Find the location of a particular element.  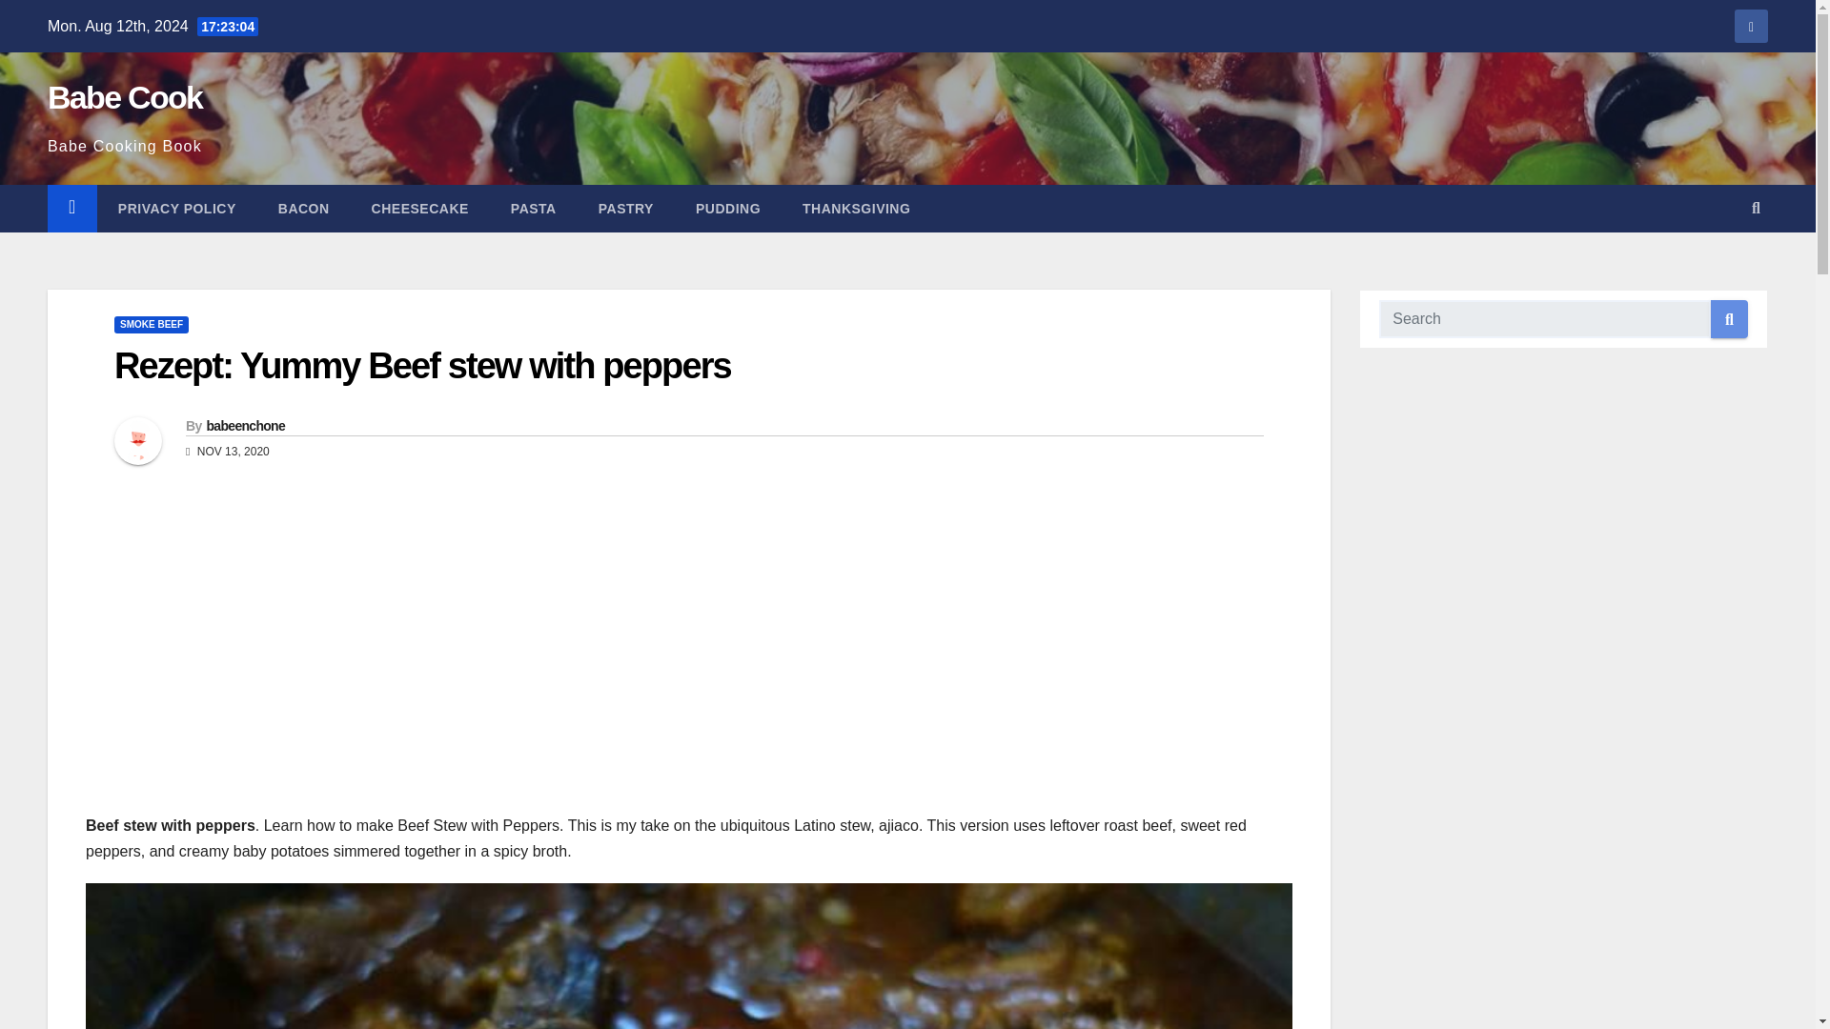

PRIVACY POLICY is located at coordinates (177, 209).